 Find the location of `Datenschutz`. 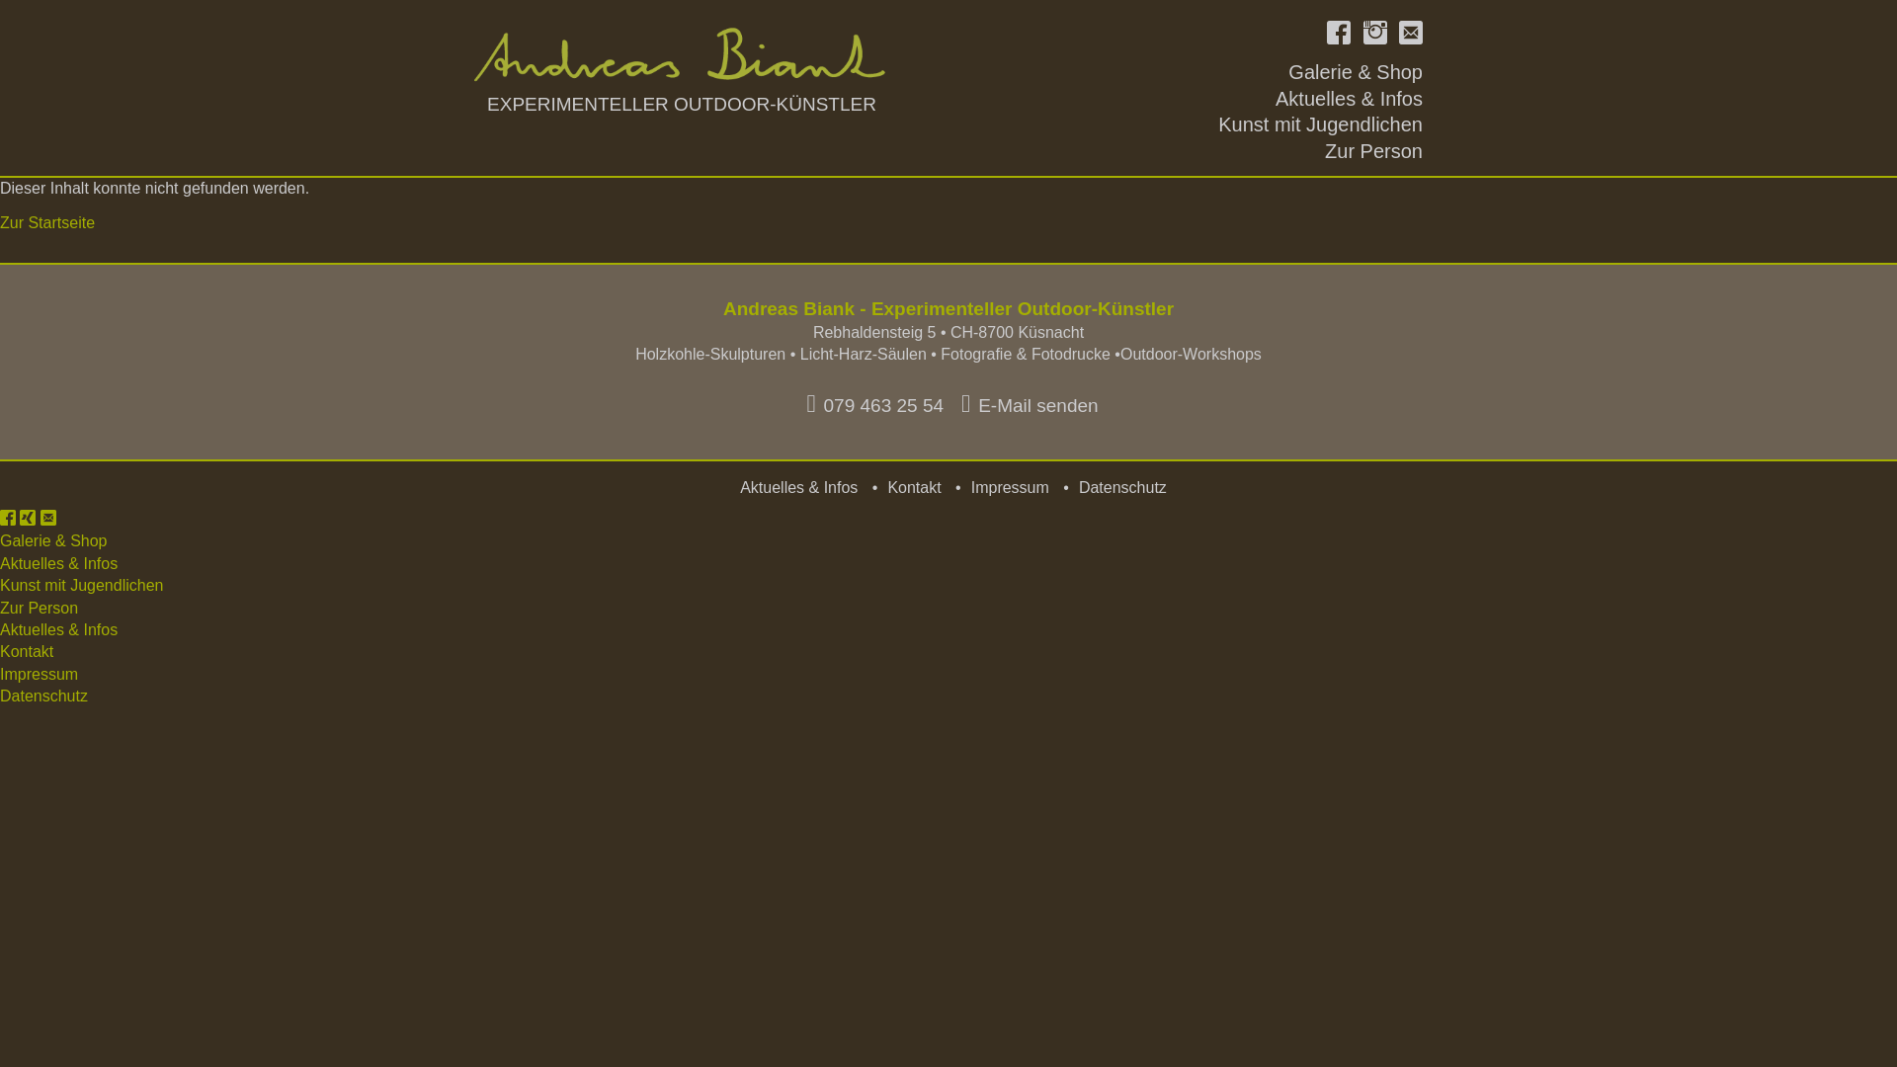

Datenschutz is located at coordinates (1122, 488).